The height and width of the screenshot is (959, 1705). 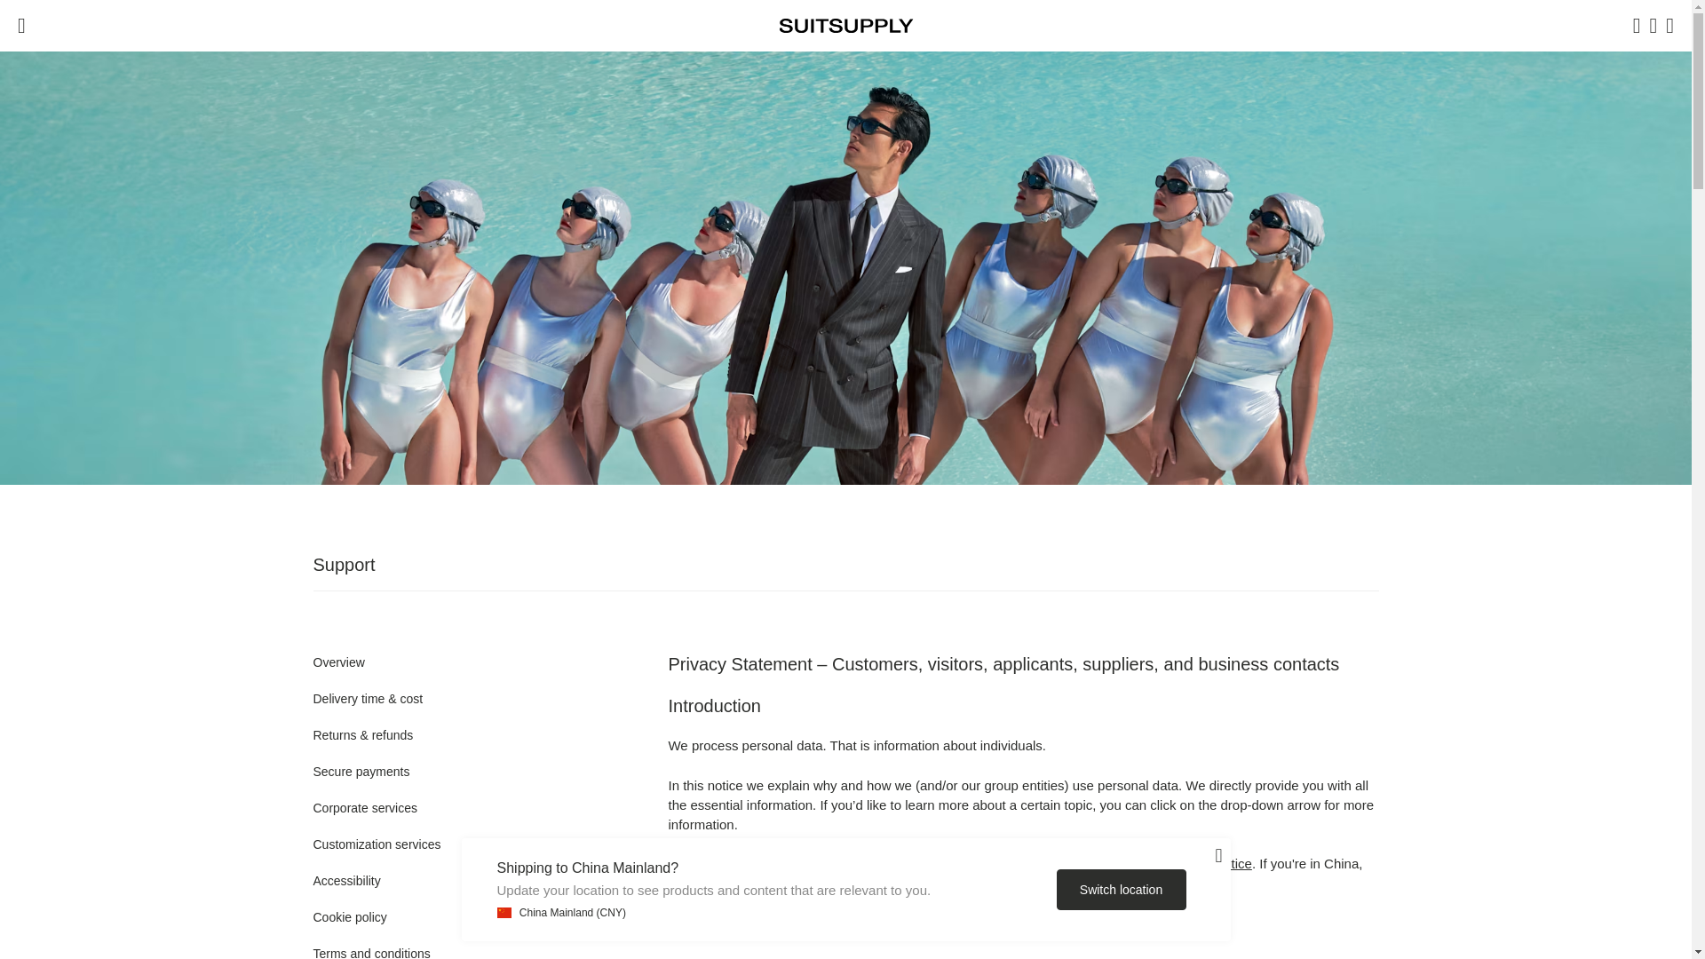 What do you see at coordinates (845, 25) in the screenshot?
I see `Suitsupply Home` at bounding box center [845, 25].